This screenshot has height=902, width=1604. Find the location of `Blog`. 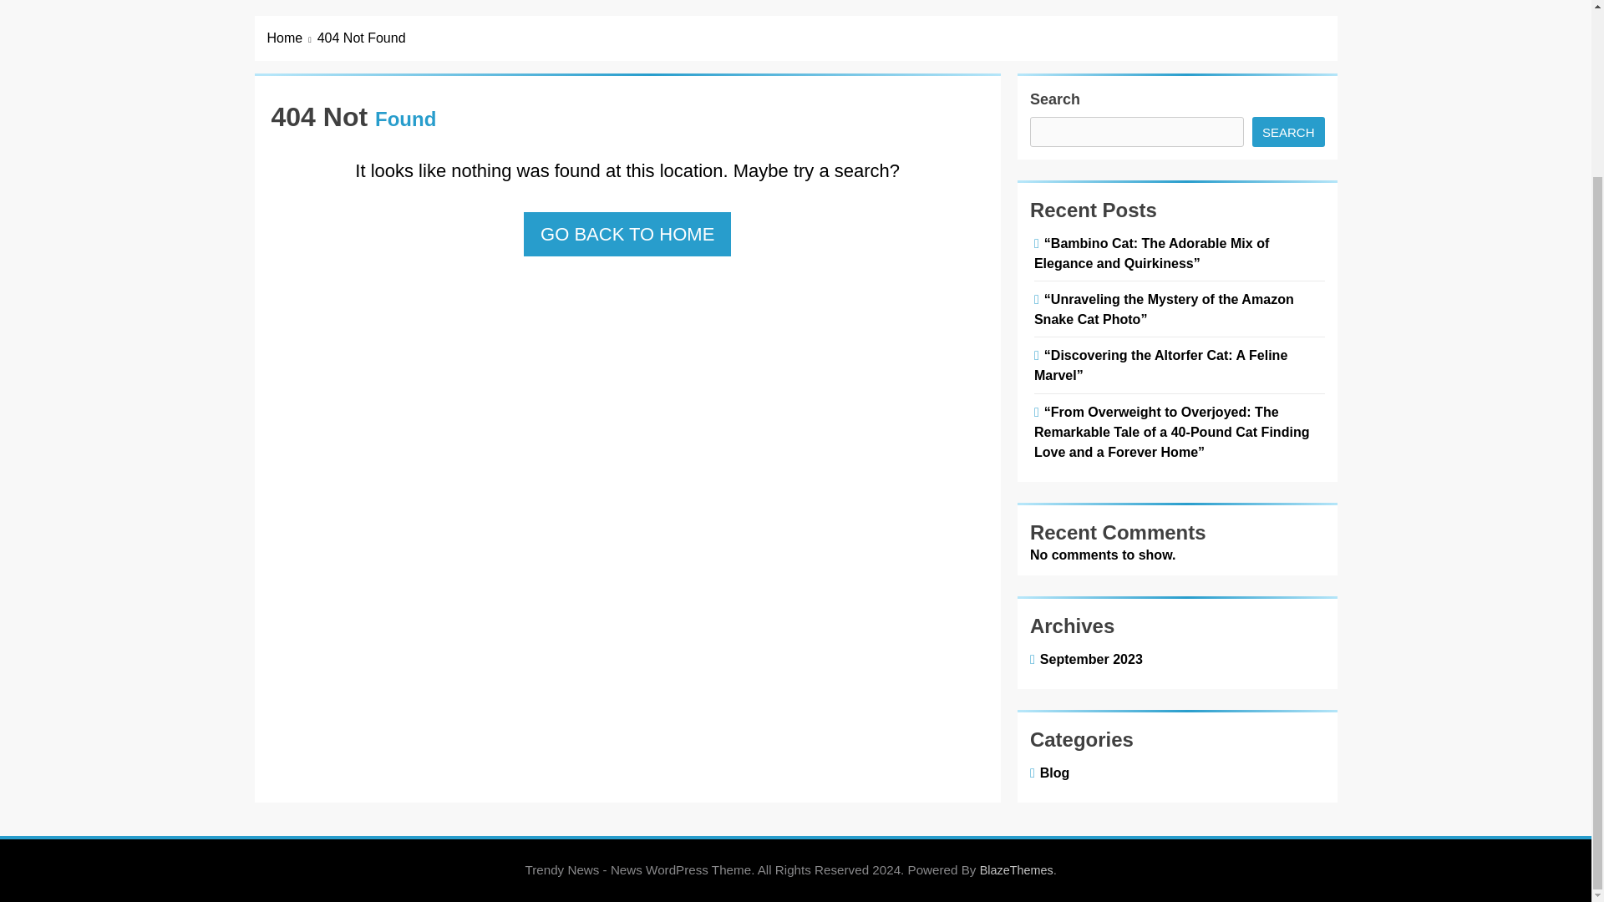

Blog is located at coordinates (1052, 772).